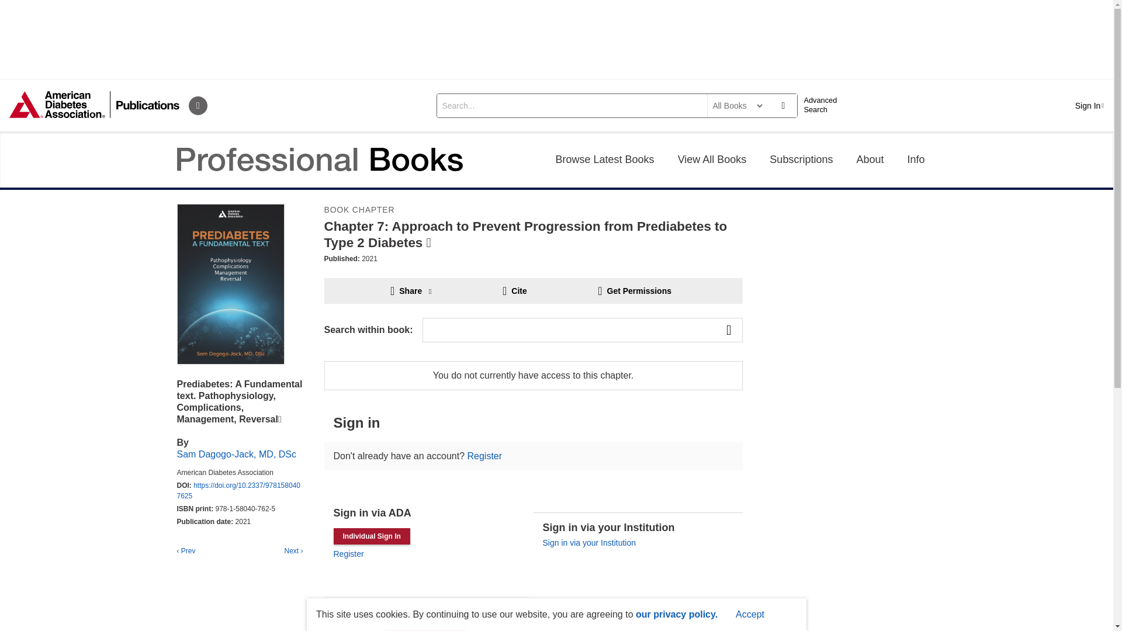 The height and width of the screenshot is (631, 1122). What do you see at coordinates (870, 159) in the screenshot?
I see `About` at bounding box center [870, 159].